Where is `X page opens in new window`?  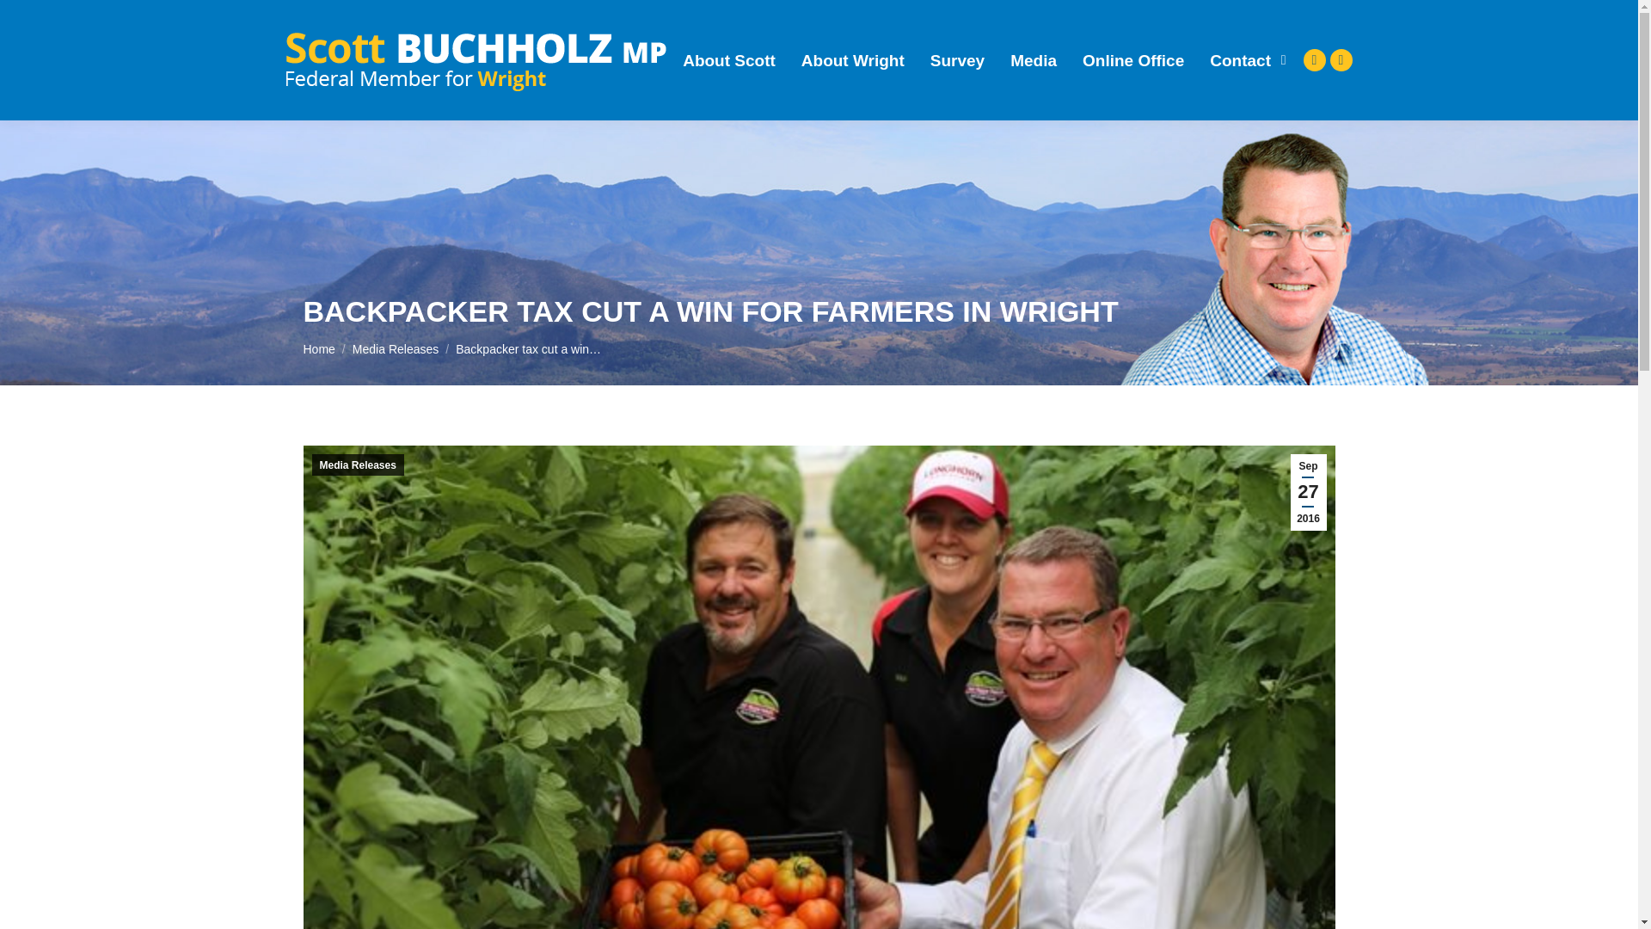
X page opens in new window is located at coordinates (1340, 60).